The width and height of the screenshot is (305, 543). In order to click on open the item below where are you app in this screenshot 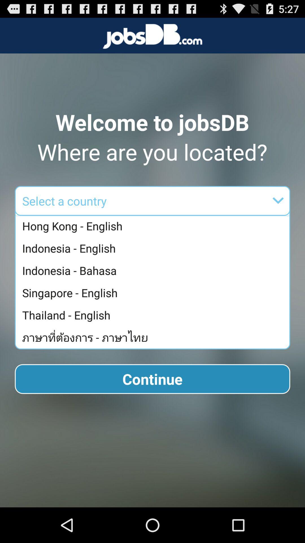, I will do `click(189, 201)`.